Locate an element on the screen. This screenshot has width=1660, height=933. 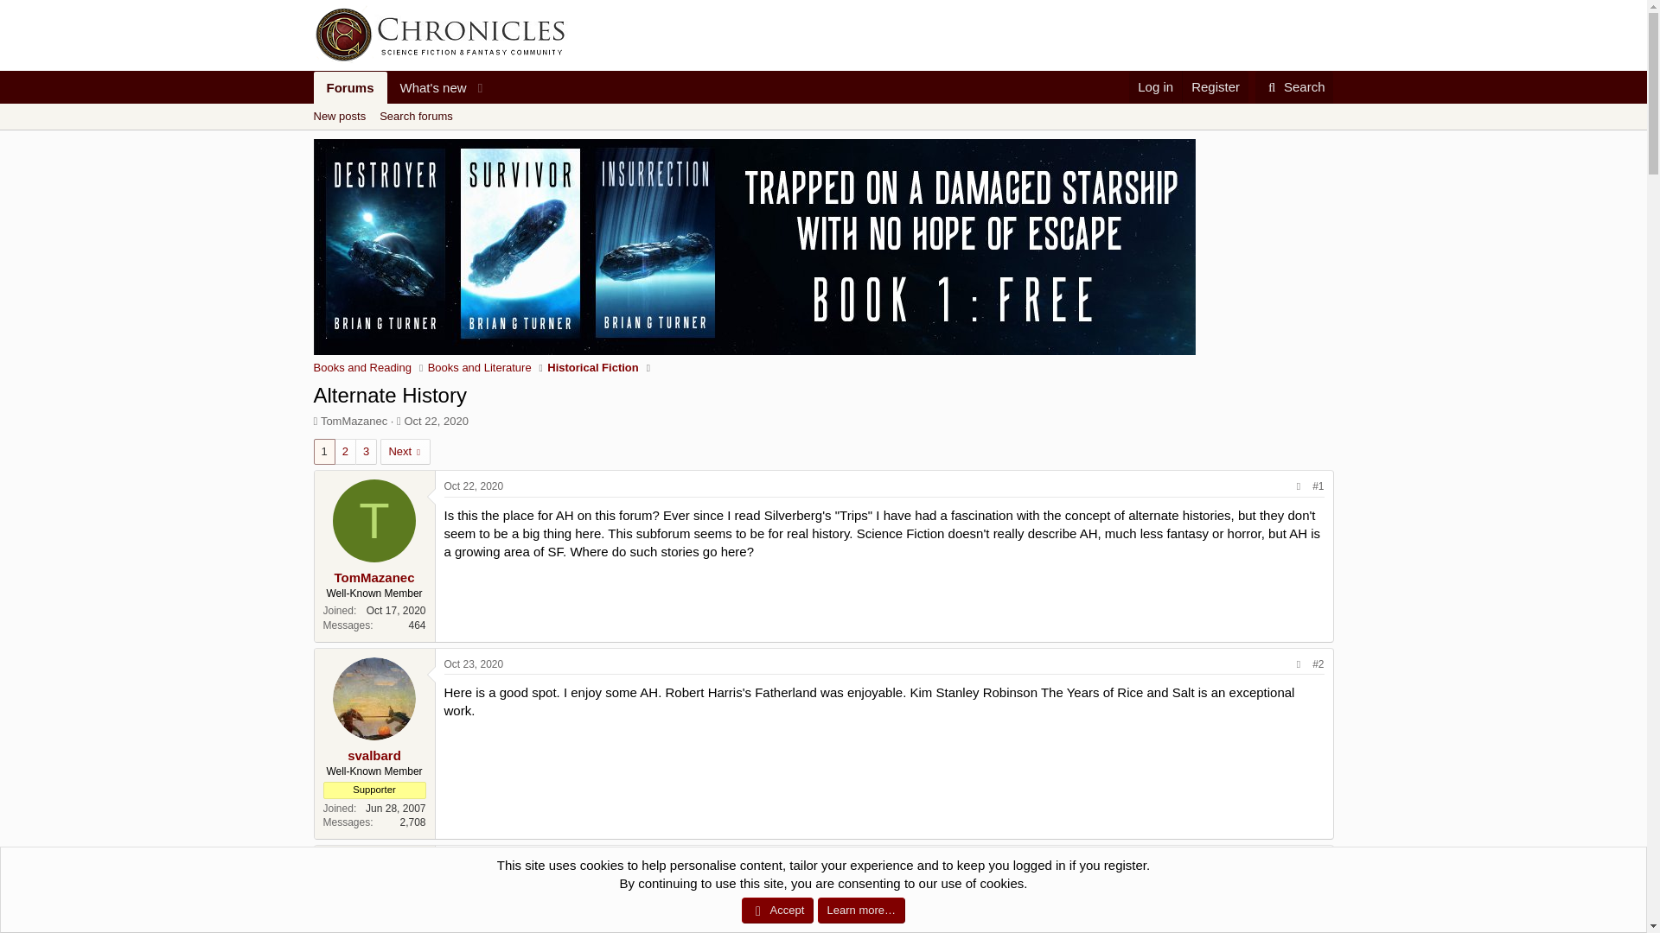
Oct 23, 2020 at 6:08 PM is located at coordinates (474, 861).